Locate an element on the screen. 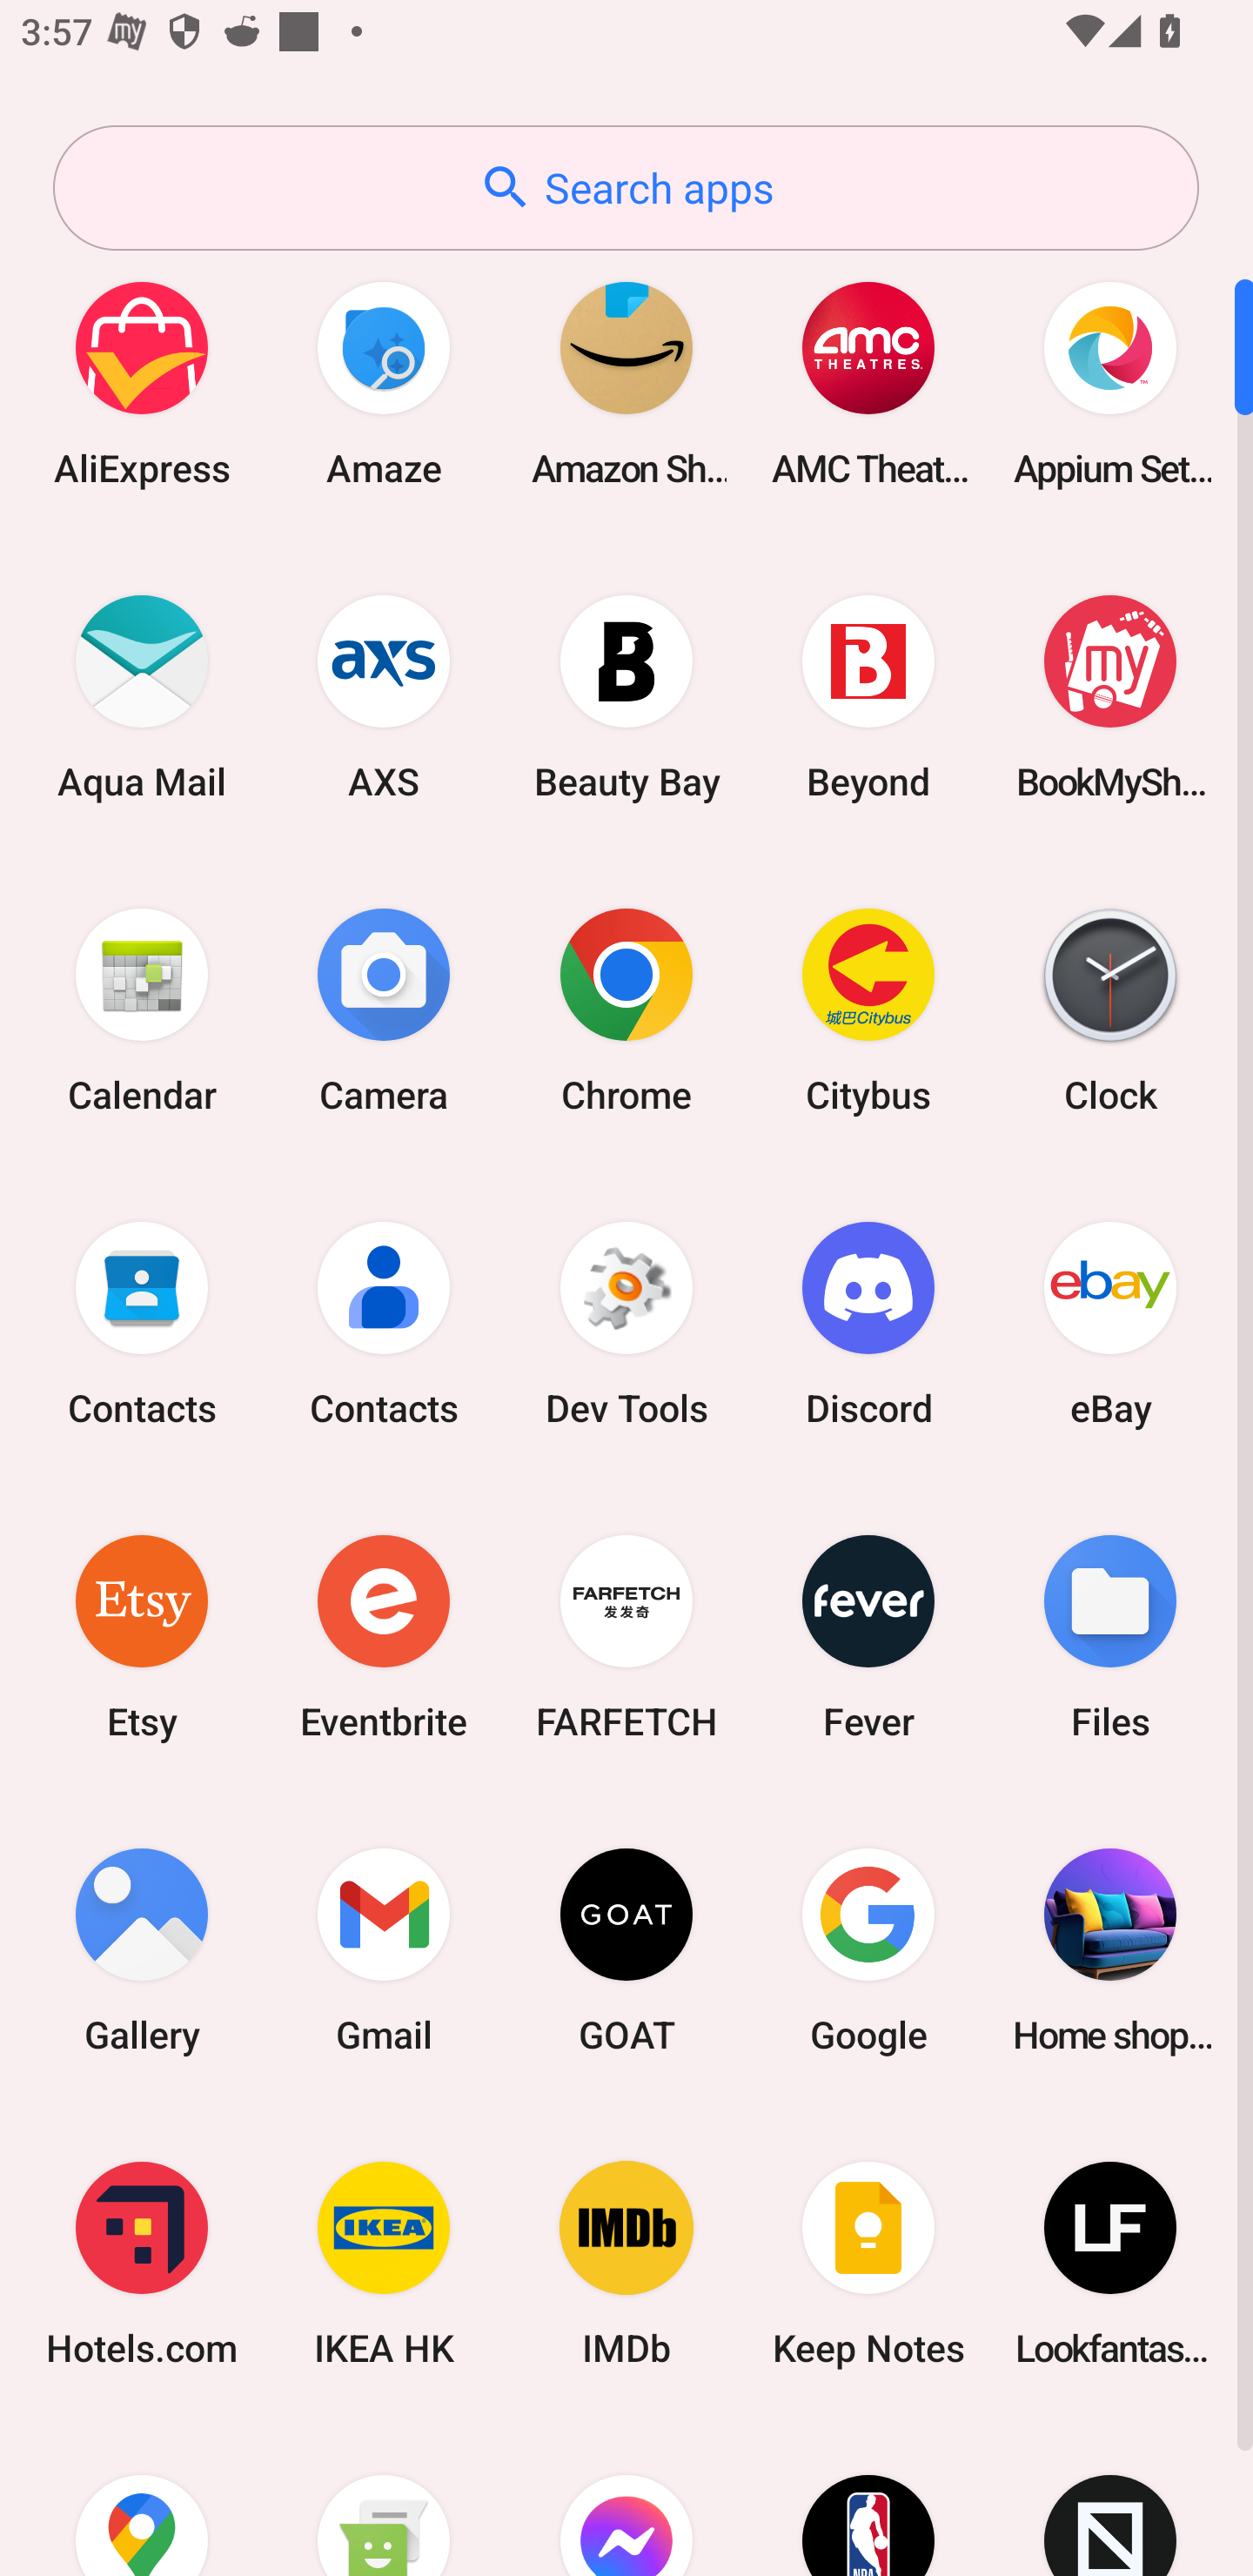 The height and width of the screenshot is (2576, 1253). Beyond is located at coordinates (868, 696).